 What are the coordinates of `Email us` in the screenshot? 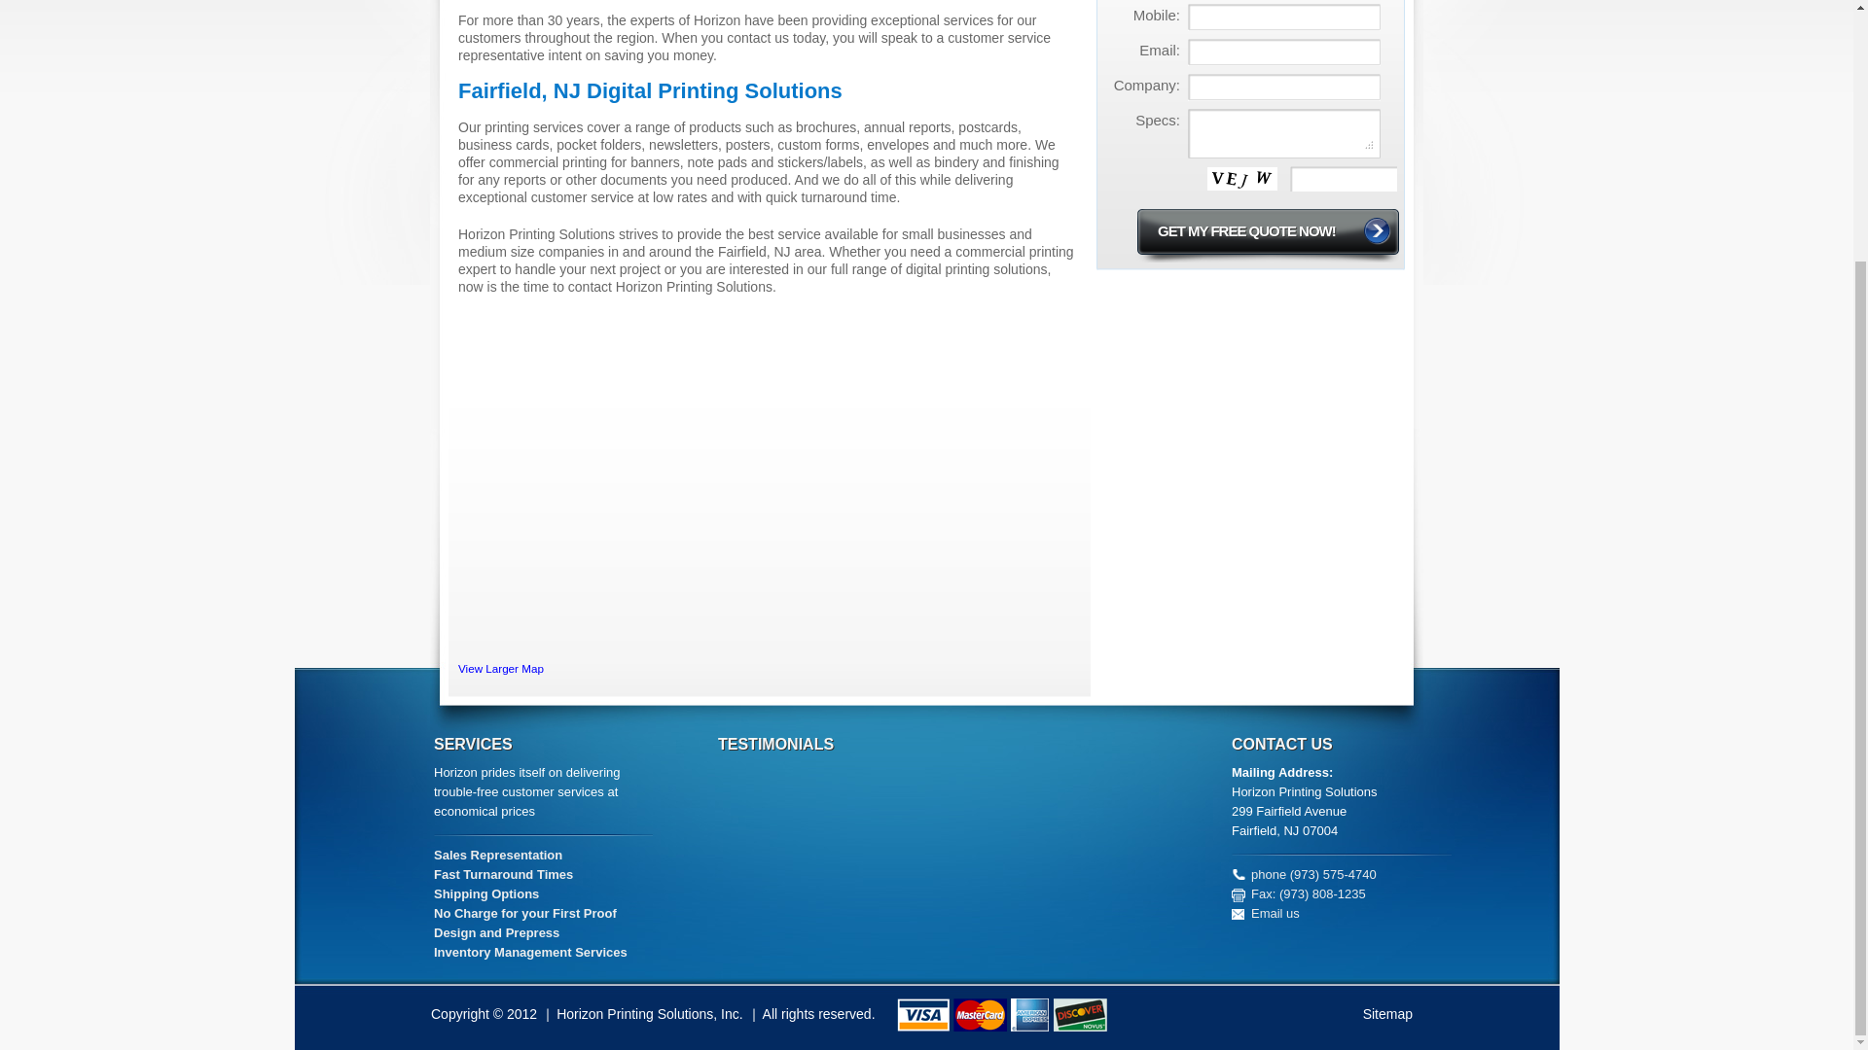 It's located at (1275, 914).